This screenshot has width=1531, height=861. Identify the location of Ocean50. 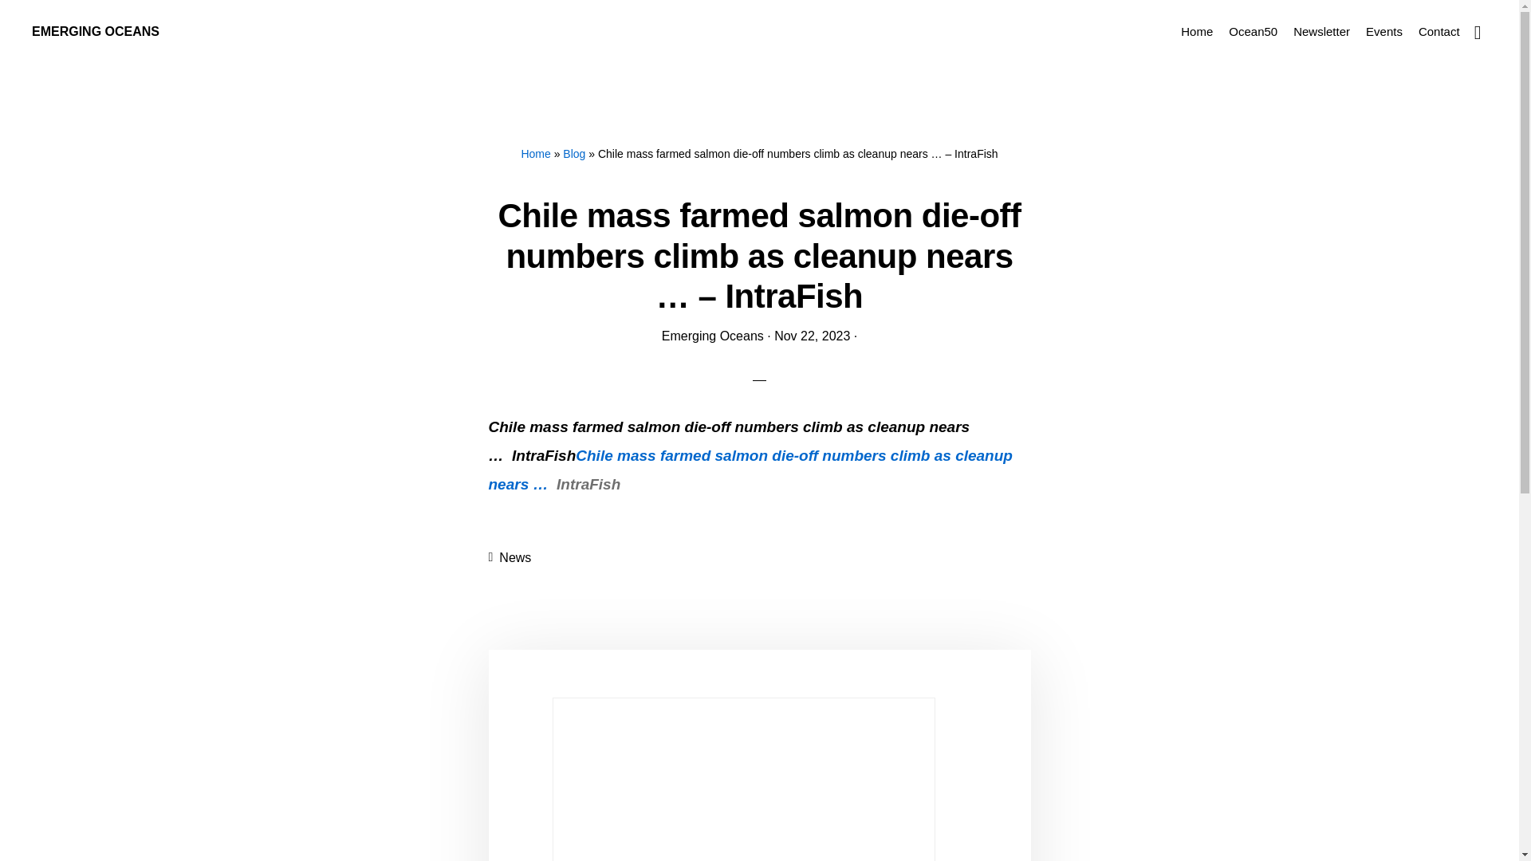
(1253, 30).